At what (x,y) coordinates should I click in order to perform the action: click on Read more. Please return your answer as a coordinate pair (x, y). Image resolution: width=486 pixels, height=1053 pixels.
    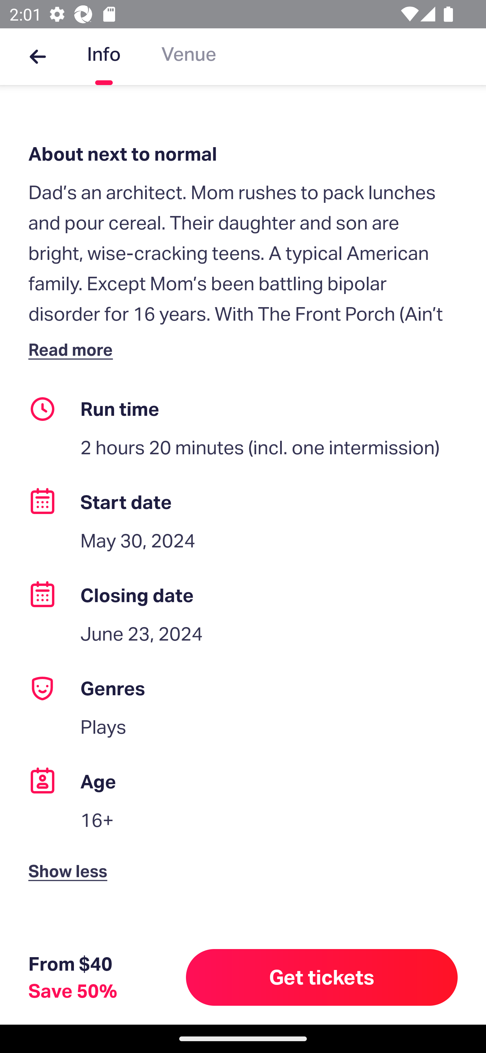
    Looking at the image, I should click on (74, 349).